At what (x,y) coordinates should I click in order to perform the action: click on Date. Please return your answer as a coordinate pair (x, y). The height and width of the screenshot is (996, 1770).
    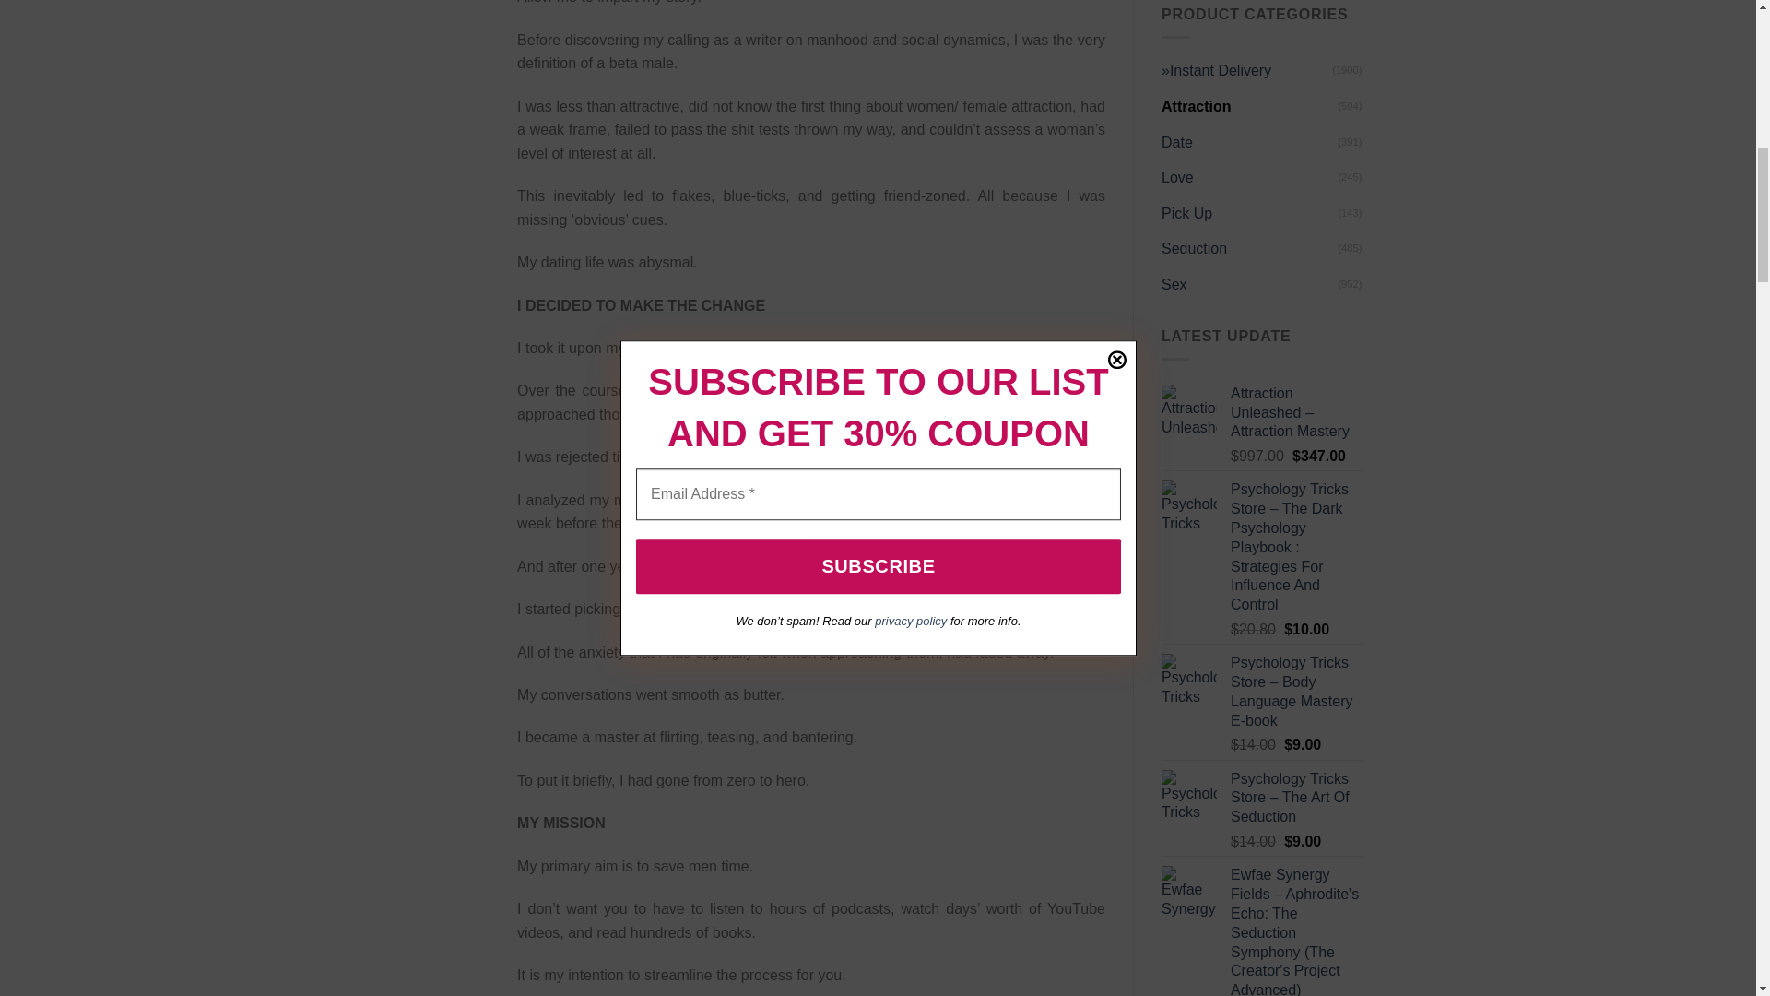
    Looking at the image, I should click on (1249, 142).